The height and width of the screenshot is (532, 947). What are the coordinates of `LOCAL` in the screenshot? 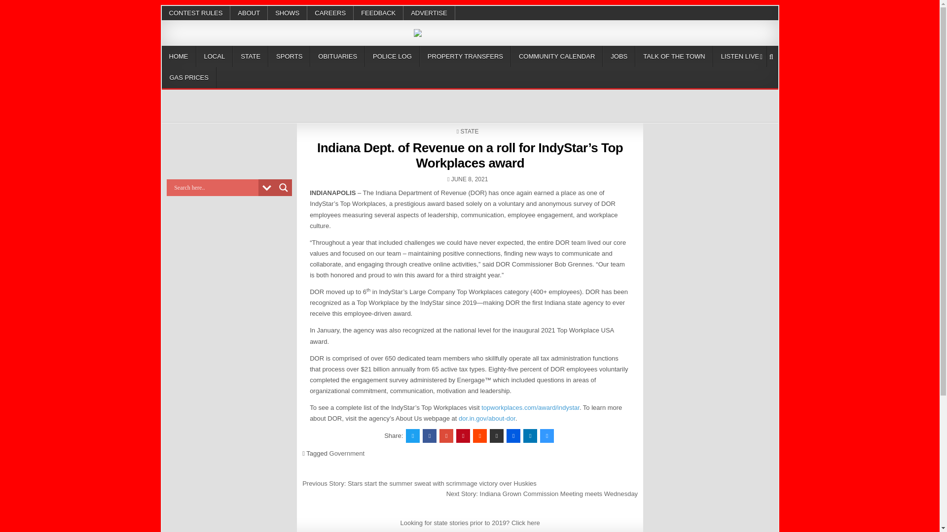 It's located at (214, 56).